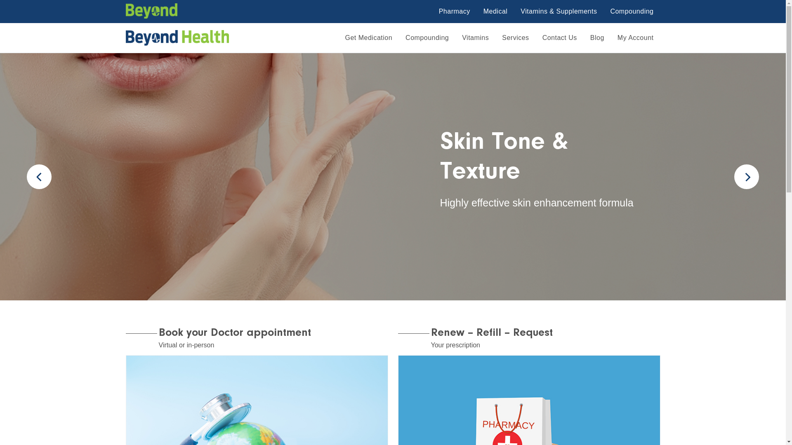  What do you see at coordinates (597, 38) in the screenshot?
I see `Blog` at bounding box center [597, 38].